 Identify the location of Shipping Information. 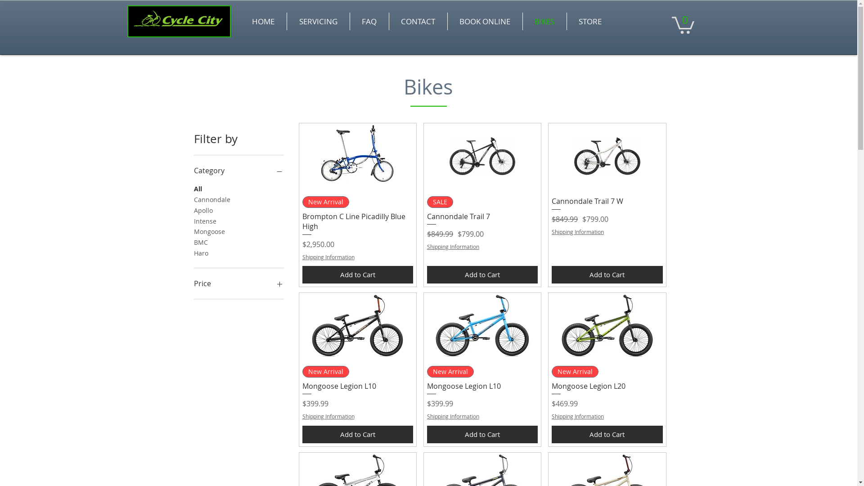
(578, 232).